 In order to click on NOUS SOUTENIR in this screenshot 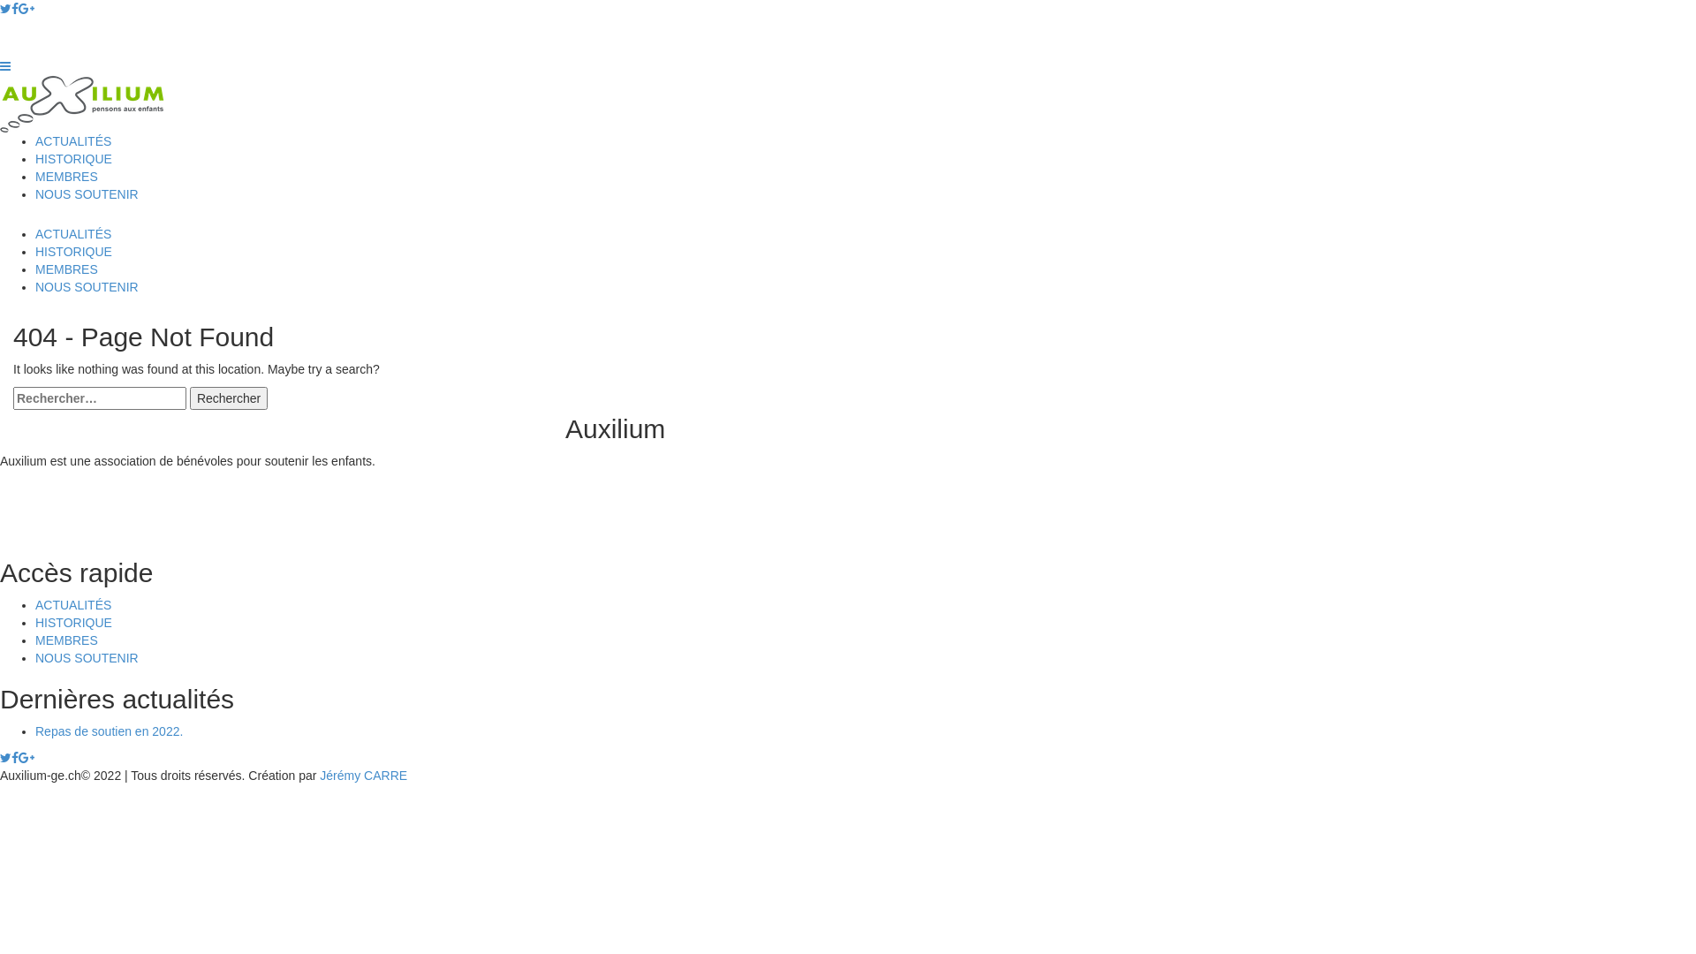, I will do `click(87, 658)`.